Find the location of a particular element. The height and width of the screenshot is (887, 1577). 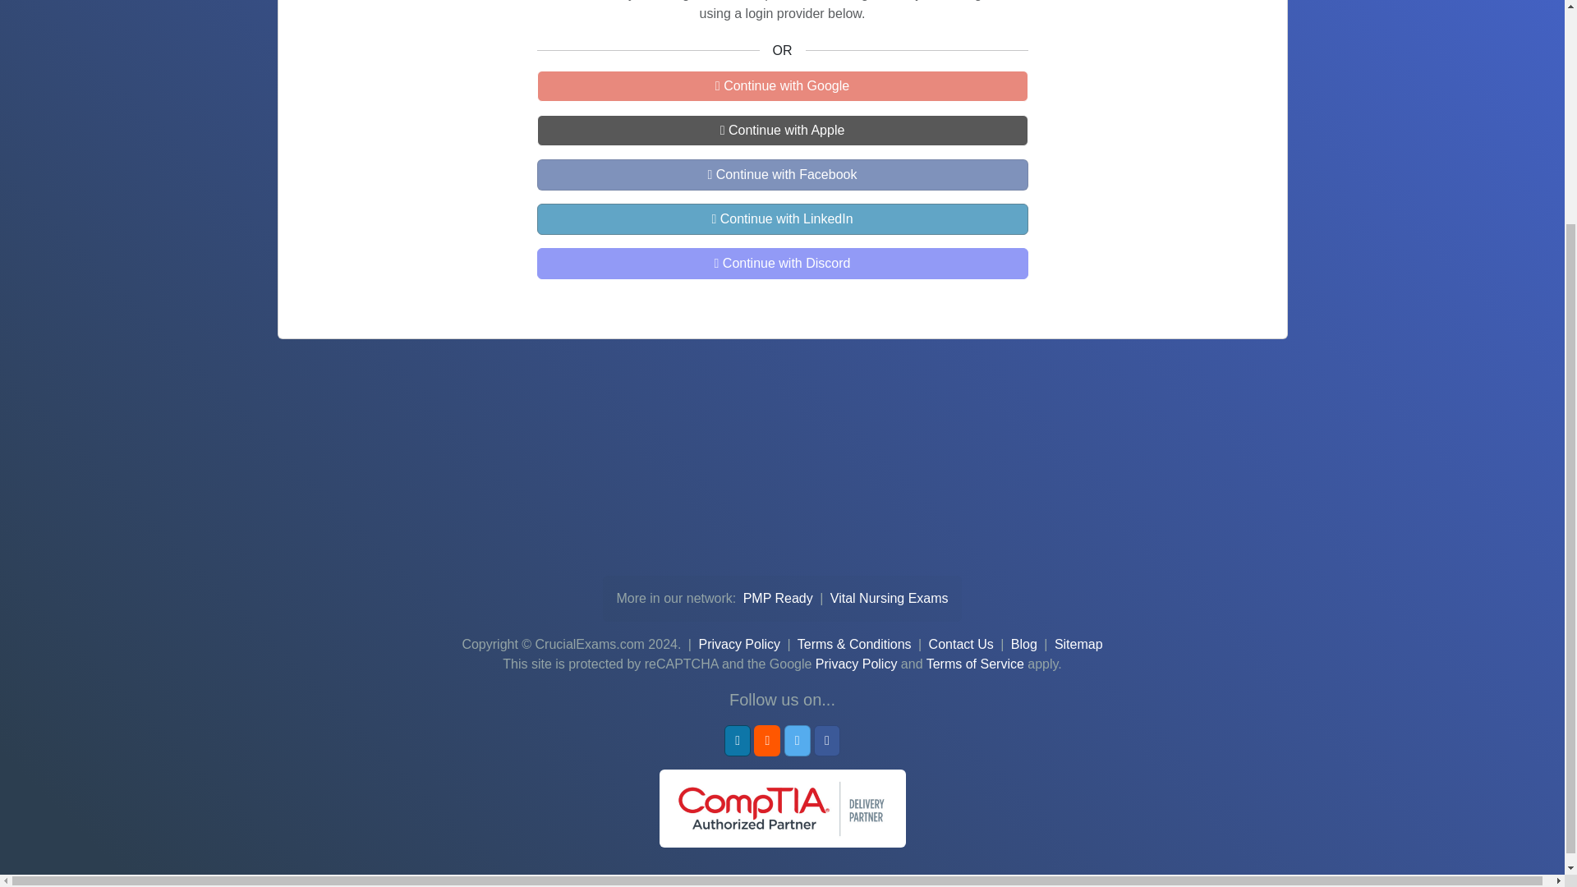

Contact Us is located at coordinates (961, 644).